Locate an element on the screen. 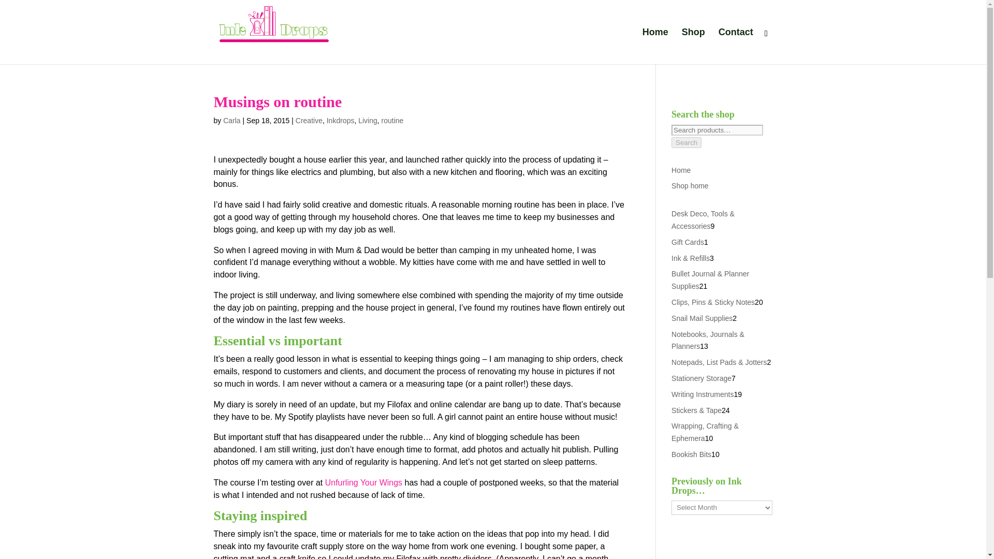 Image resolution: width=994 pixels, height=559 pixels. Stationery Storage is located at coordinates (701, 378).